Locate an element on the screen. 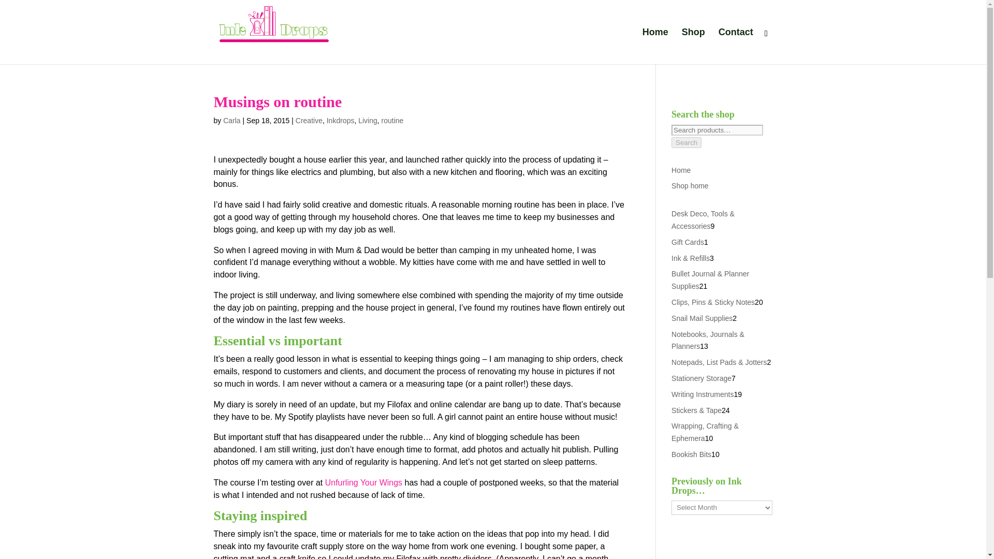 Image resolution: width=994 pixels, height=559 pixels. Stationery Storage is located at coordinates (701, 378).